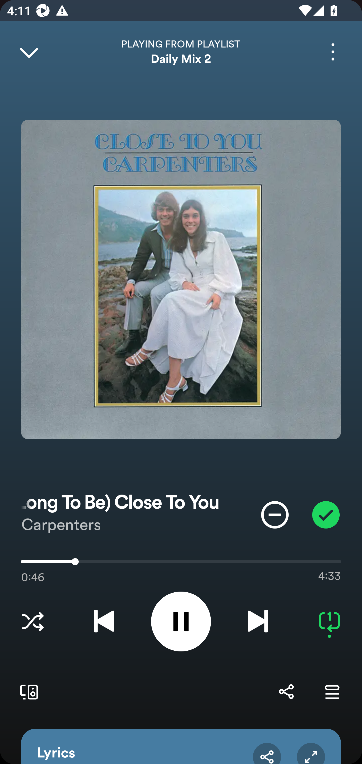 The width and height of the screenshot is (362, 764). Describe the element at coordinates (33, 621) in the screenshot. I see `Shuffle tracks` at that location.